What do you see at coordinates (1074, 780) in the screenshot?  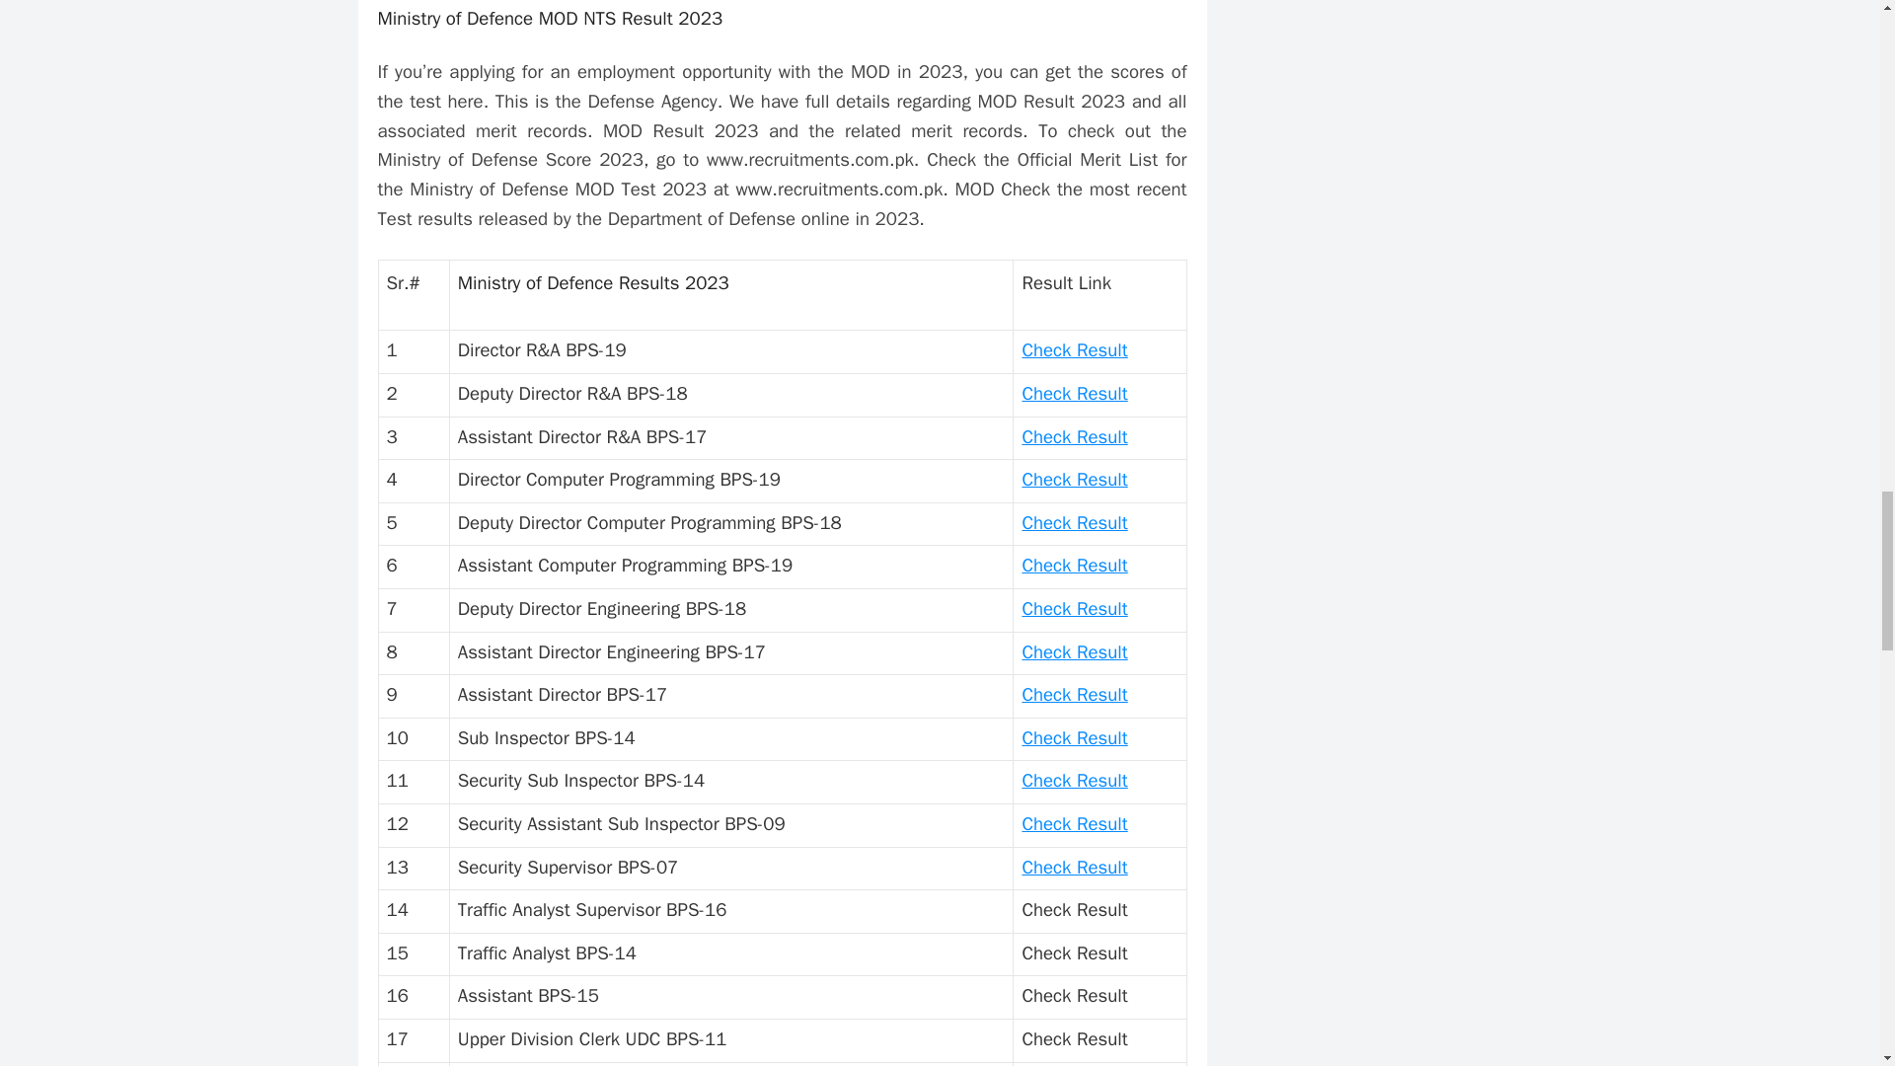 I see `Check Result` at bounding box center [1074, 780].